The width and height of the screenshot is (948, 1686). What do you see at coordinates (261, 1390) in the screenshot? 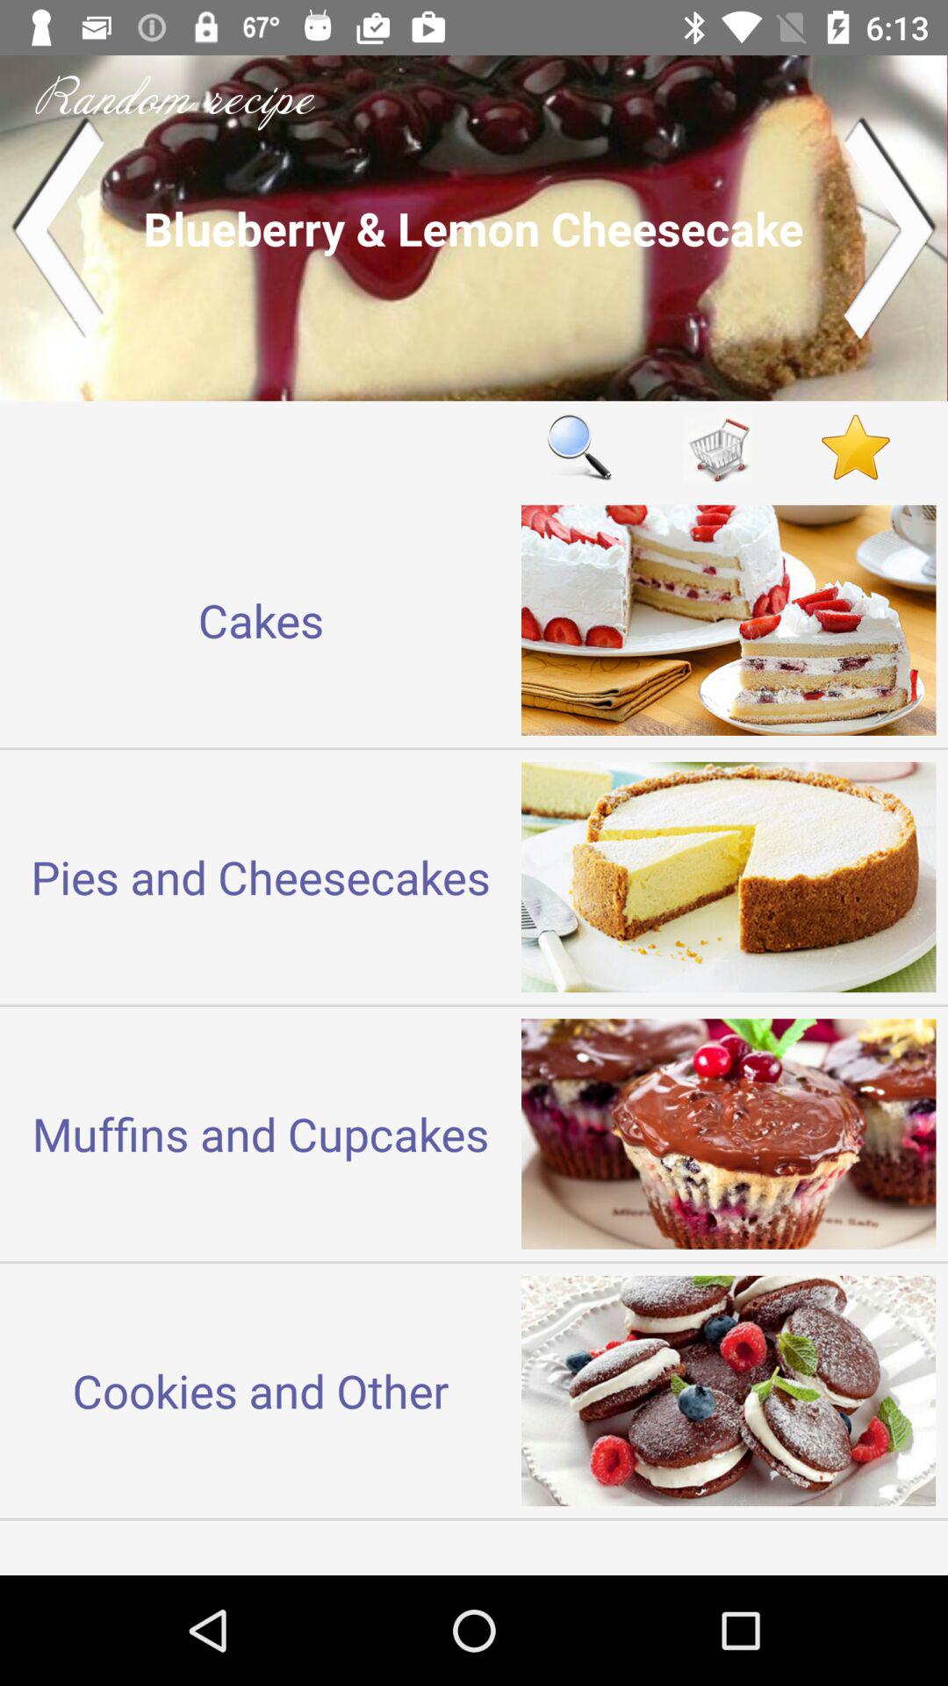
I see `click icon below muffins and cupcakes item` at bounding box center [261, 1390].